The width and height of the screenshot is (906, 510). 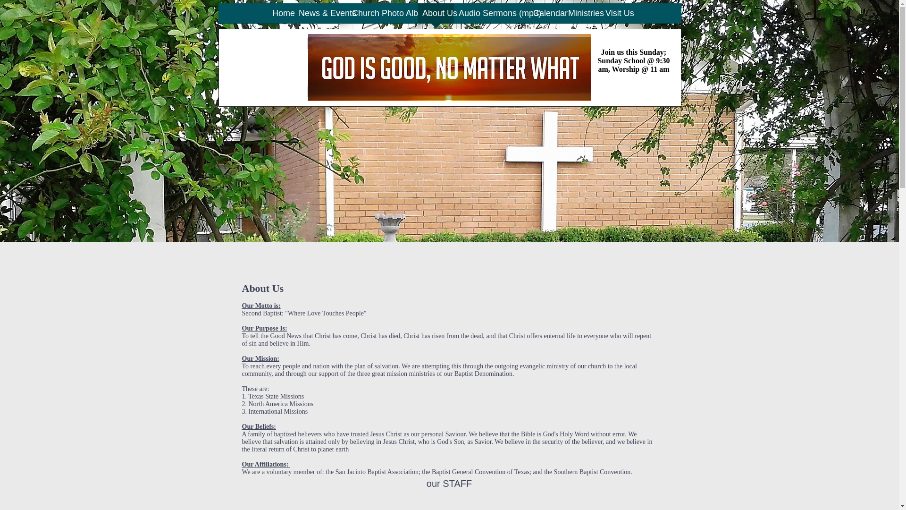 I want to click on About Us, so click(x=436, y=16).